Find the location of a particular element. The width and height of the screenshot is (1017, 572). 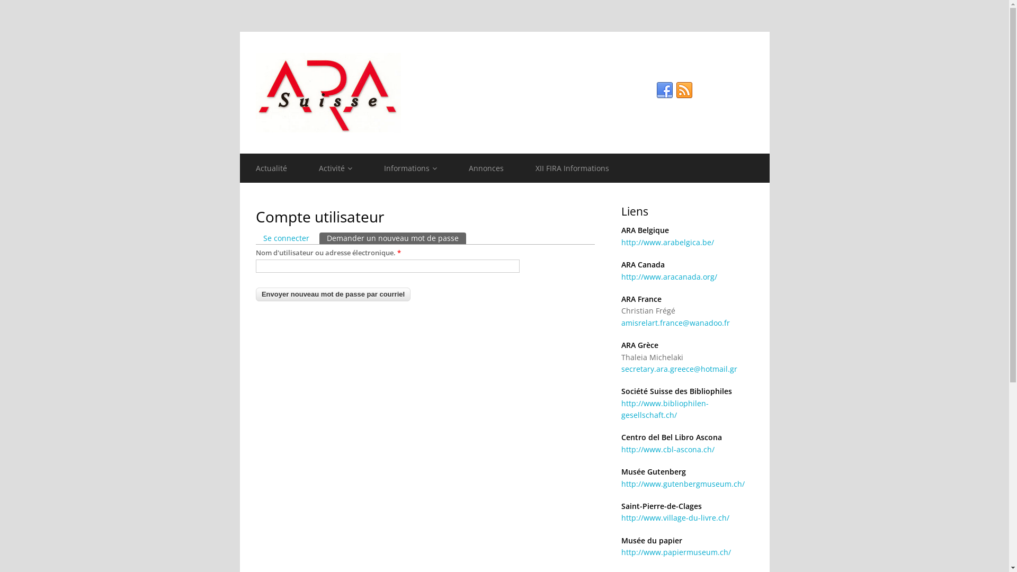

XII FIRA Informations is located at coordinates (572, 168).